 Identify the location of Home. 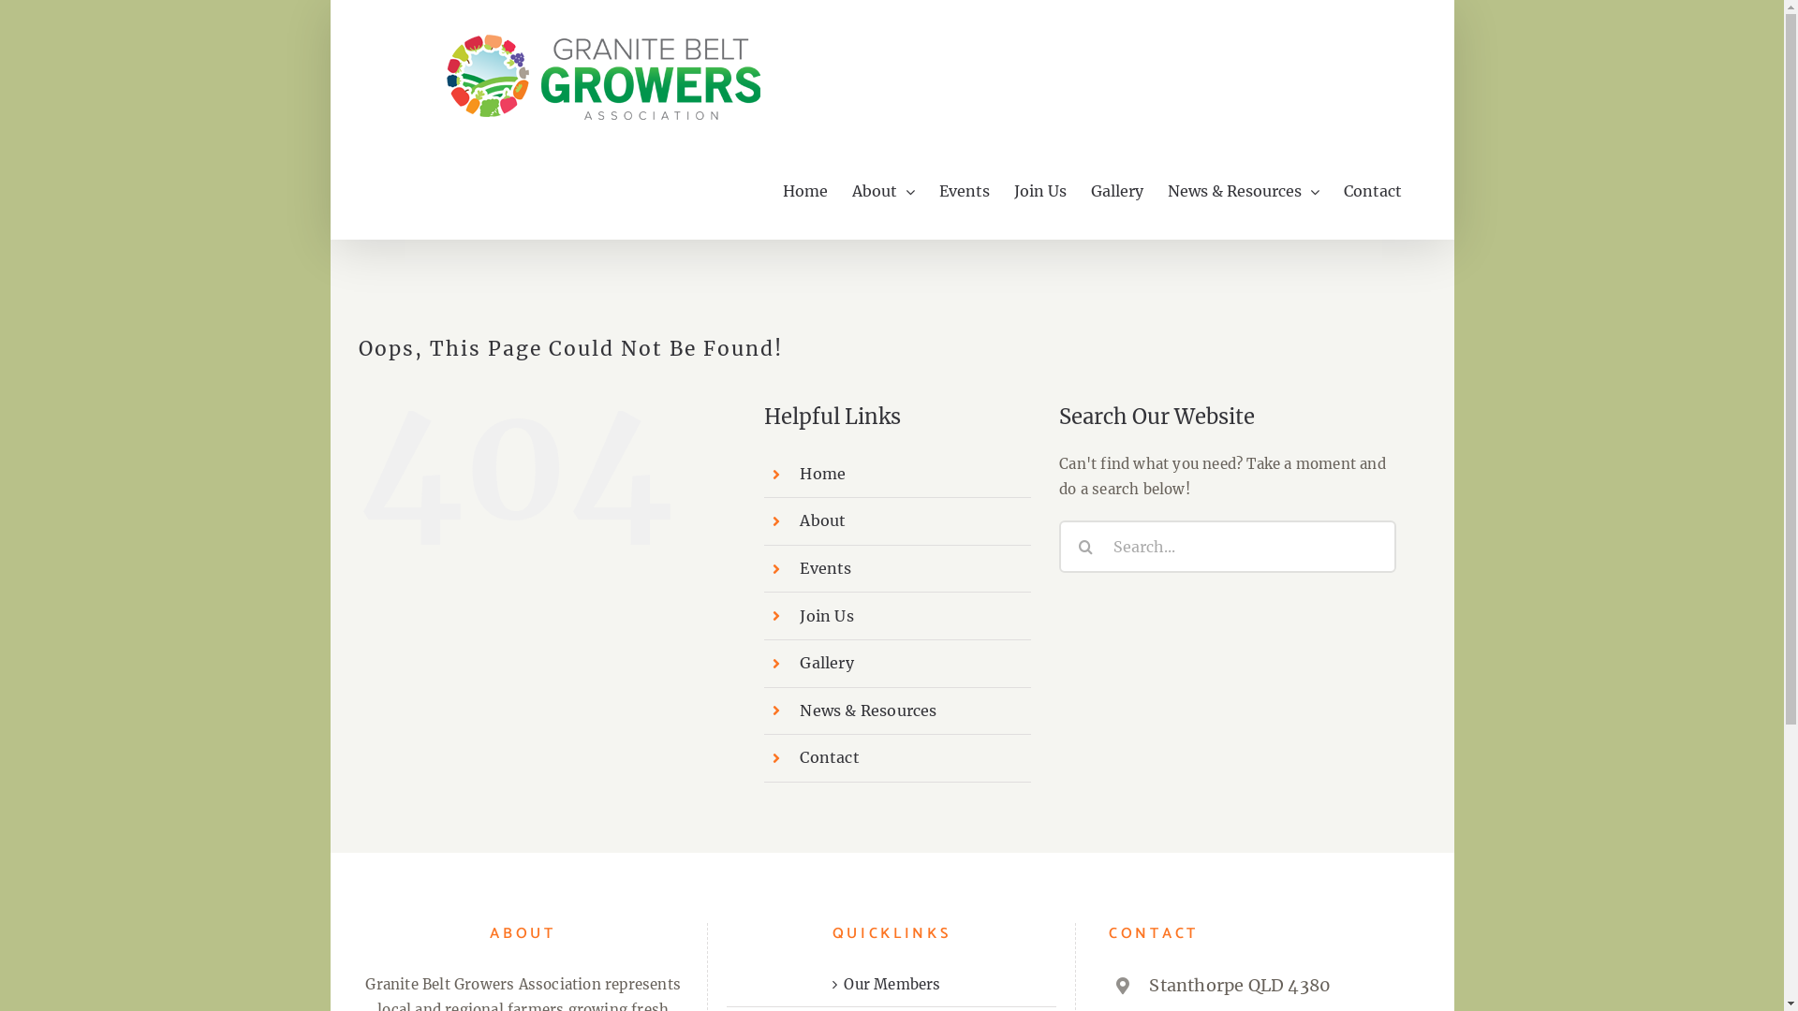
(822, 474).